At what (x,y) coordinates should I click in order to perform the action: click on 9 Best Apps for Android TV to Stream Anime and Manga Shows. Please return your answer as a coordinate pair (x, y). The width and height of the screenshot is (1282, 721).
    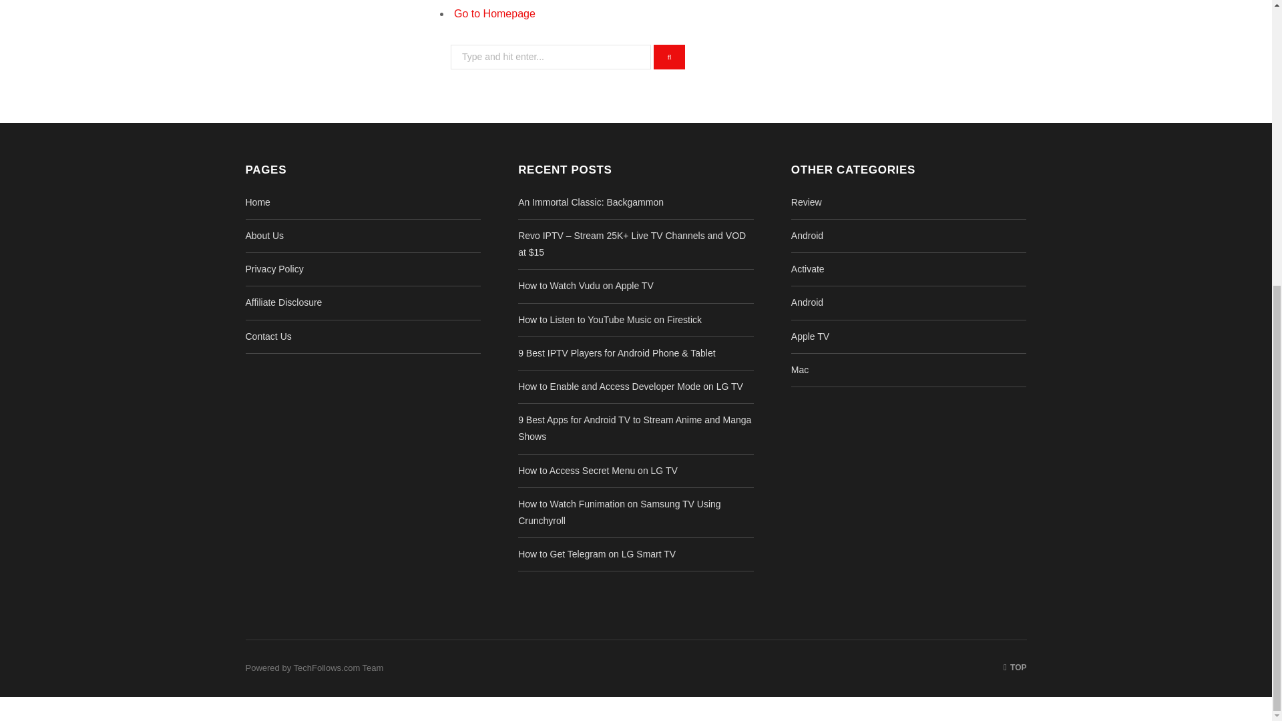
    Looking at the image, I should click on (634, 429).